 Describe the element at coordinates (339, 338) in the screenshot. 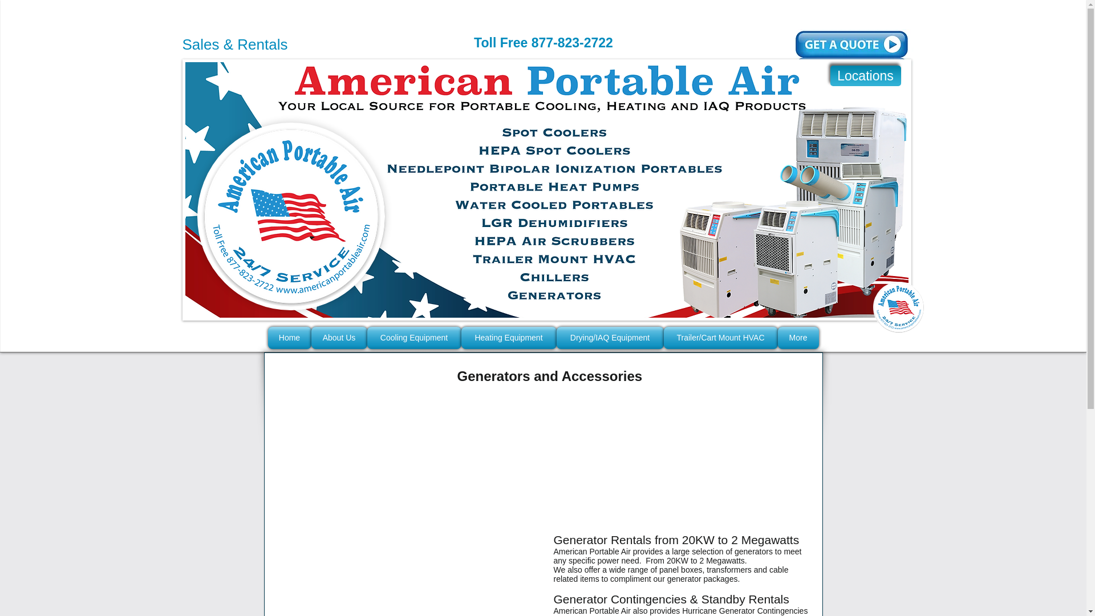

I see `About Us` at that location.